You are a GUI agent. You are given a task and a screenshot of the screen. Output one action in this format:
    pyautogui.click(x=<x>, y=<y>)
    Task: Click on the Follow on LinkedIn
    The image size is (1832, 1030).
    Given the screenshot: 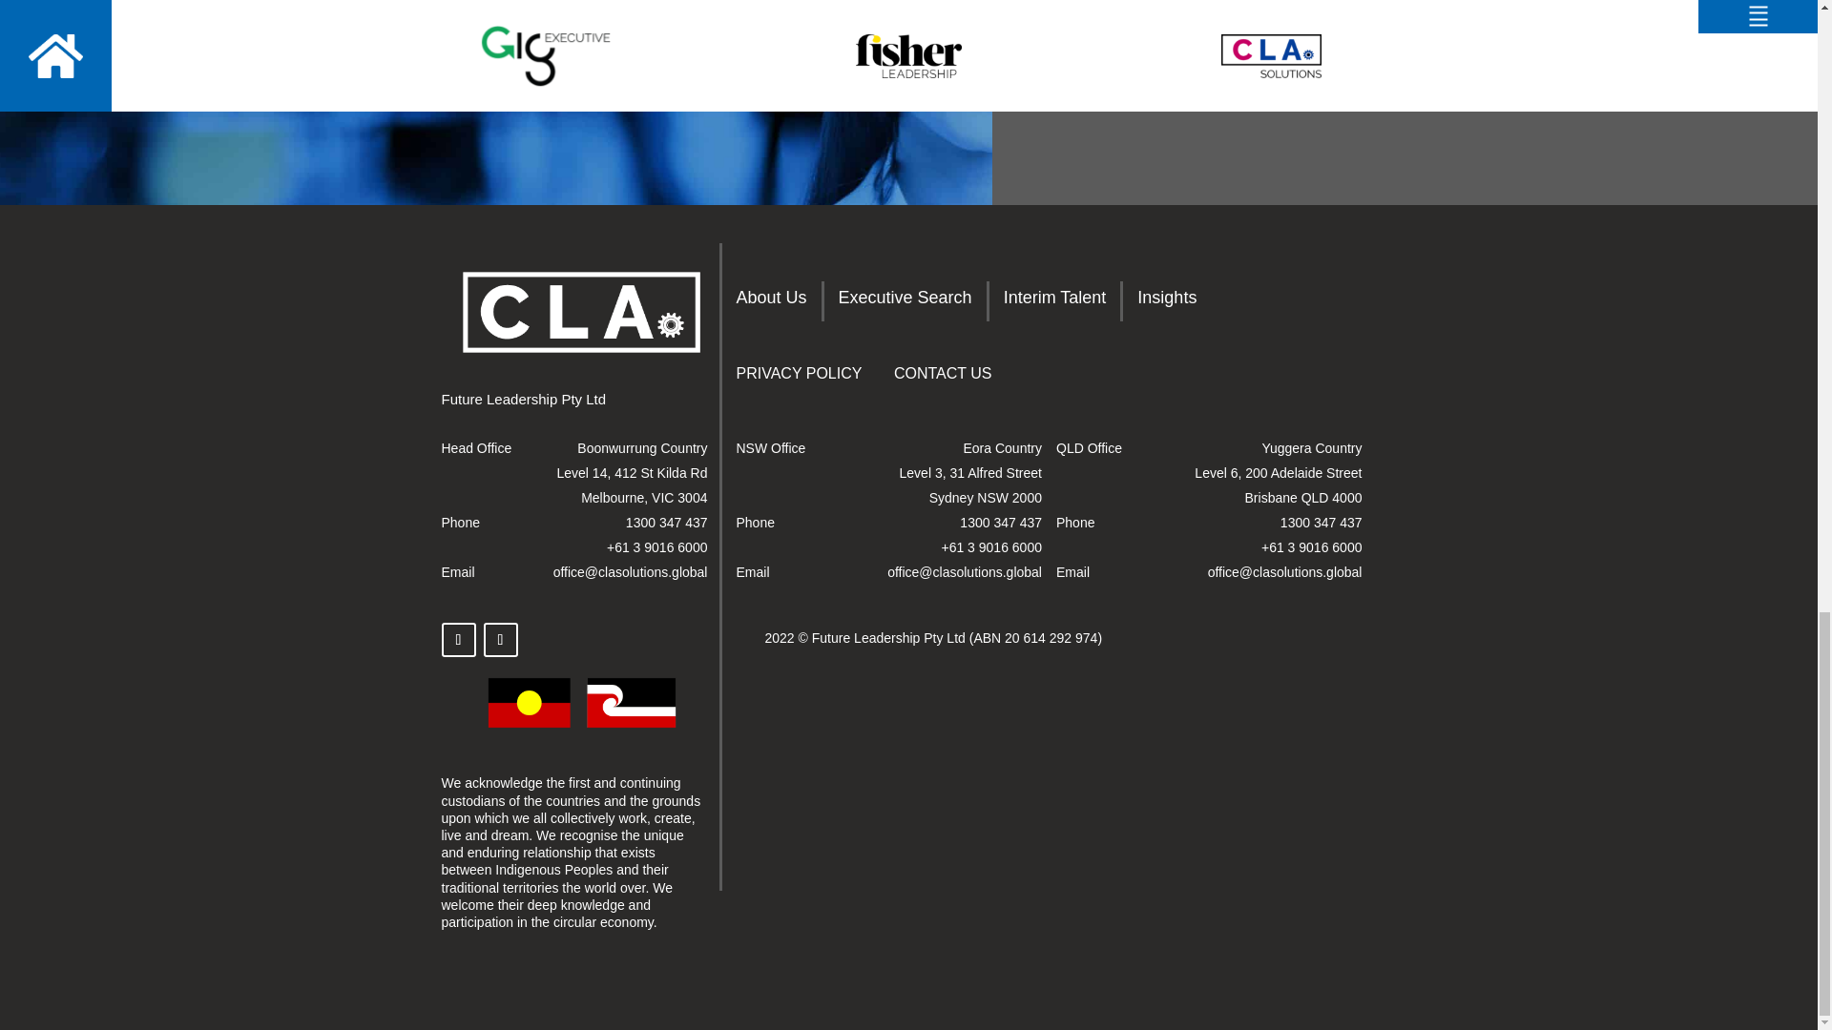 What is the action you would take?
    pyautogui.click(x=500, y=640)
    